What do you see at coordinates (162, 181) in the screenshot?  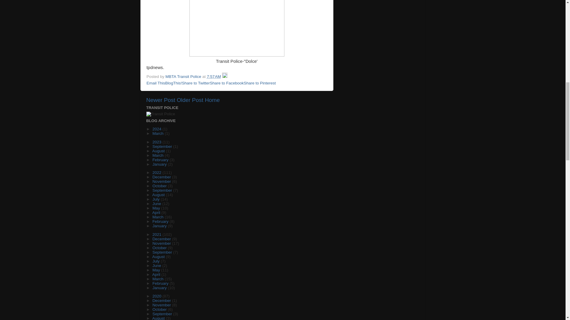 I see `November` at bounding box center [162, 181].